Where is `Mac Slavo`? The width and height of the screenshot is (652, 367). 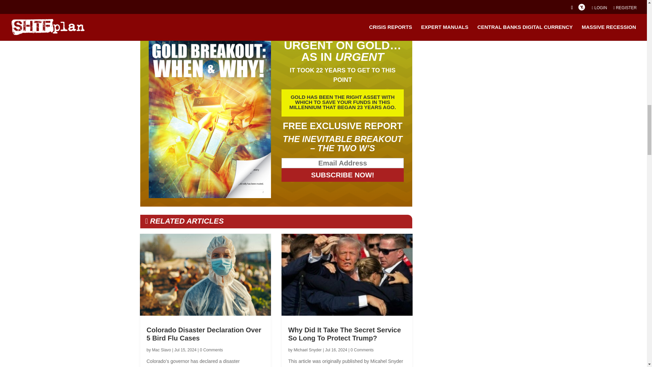 Mac Slavo is located at coordinates (161, 350).